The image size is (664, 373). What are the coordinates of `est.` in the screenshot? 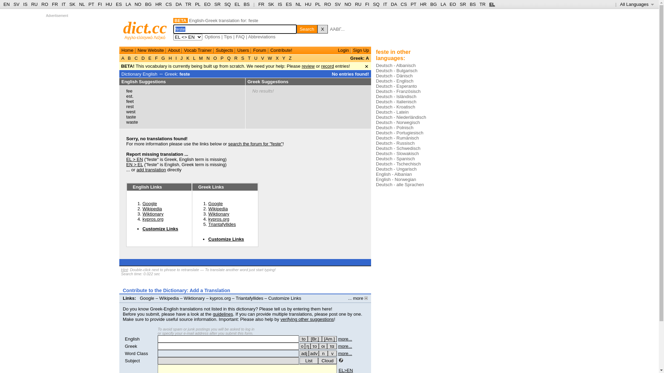 It's located at (130, 96).